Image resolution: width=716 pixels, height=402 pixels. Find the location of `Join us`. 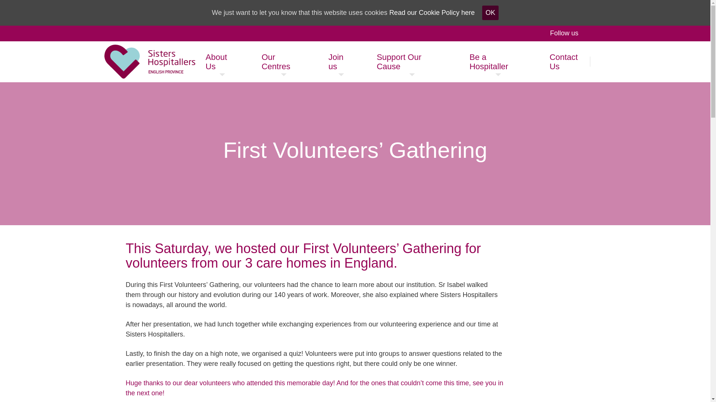

Join us is located at coordinates (342, 62).